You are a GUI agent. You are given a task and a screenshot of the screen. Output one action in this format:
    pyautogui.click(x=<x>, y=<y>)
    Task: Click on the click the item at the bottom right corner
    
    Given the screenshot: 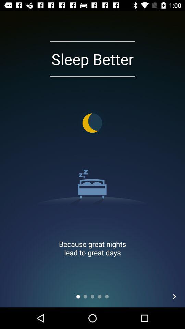 What is the action you would take?
    pyautogui.click(x=174, y=296)
    